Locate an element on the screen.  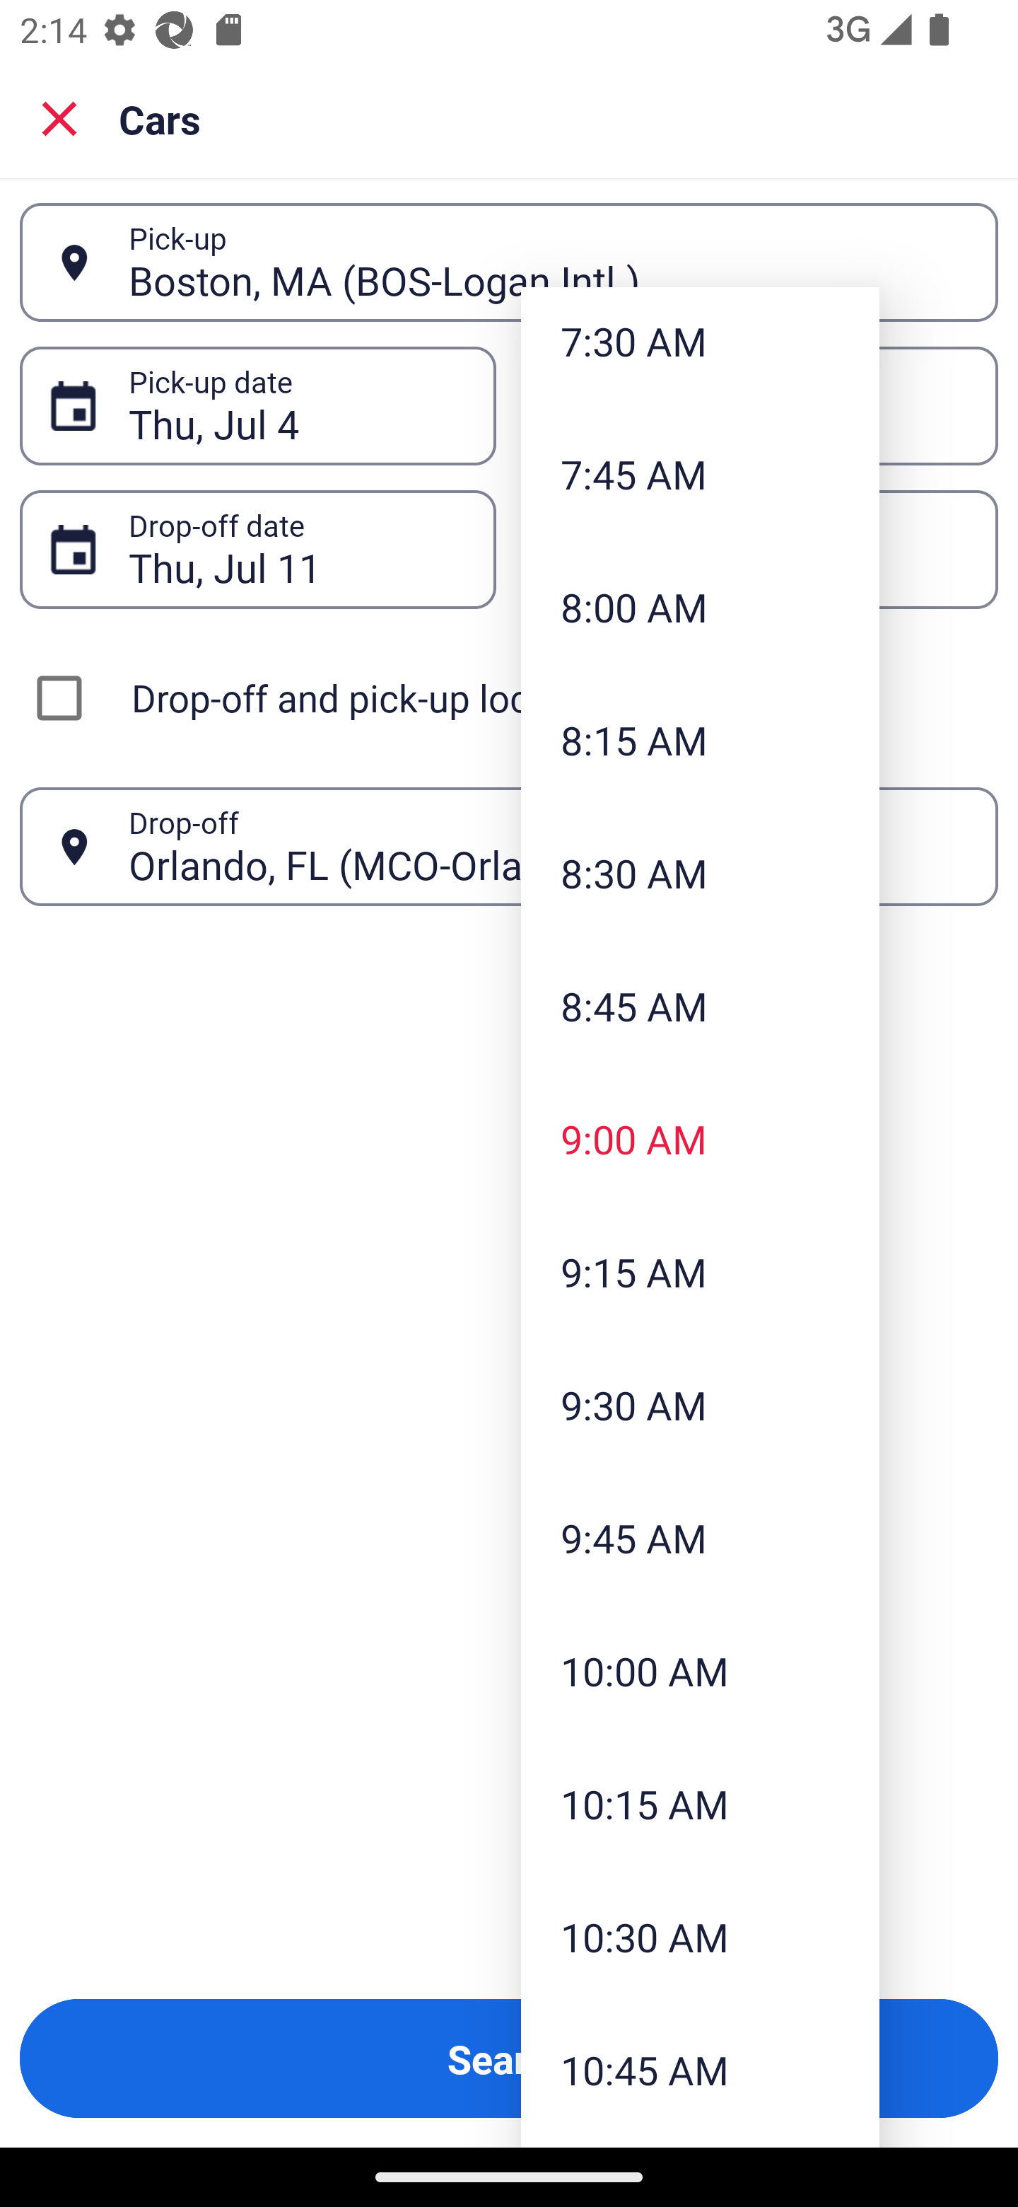
10:30 AM is located at coordinates (700, 1936).